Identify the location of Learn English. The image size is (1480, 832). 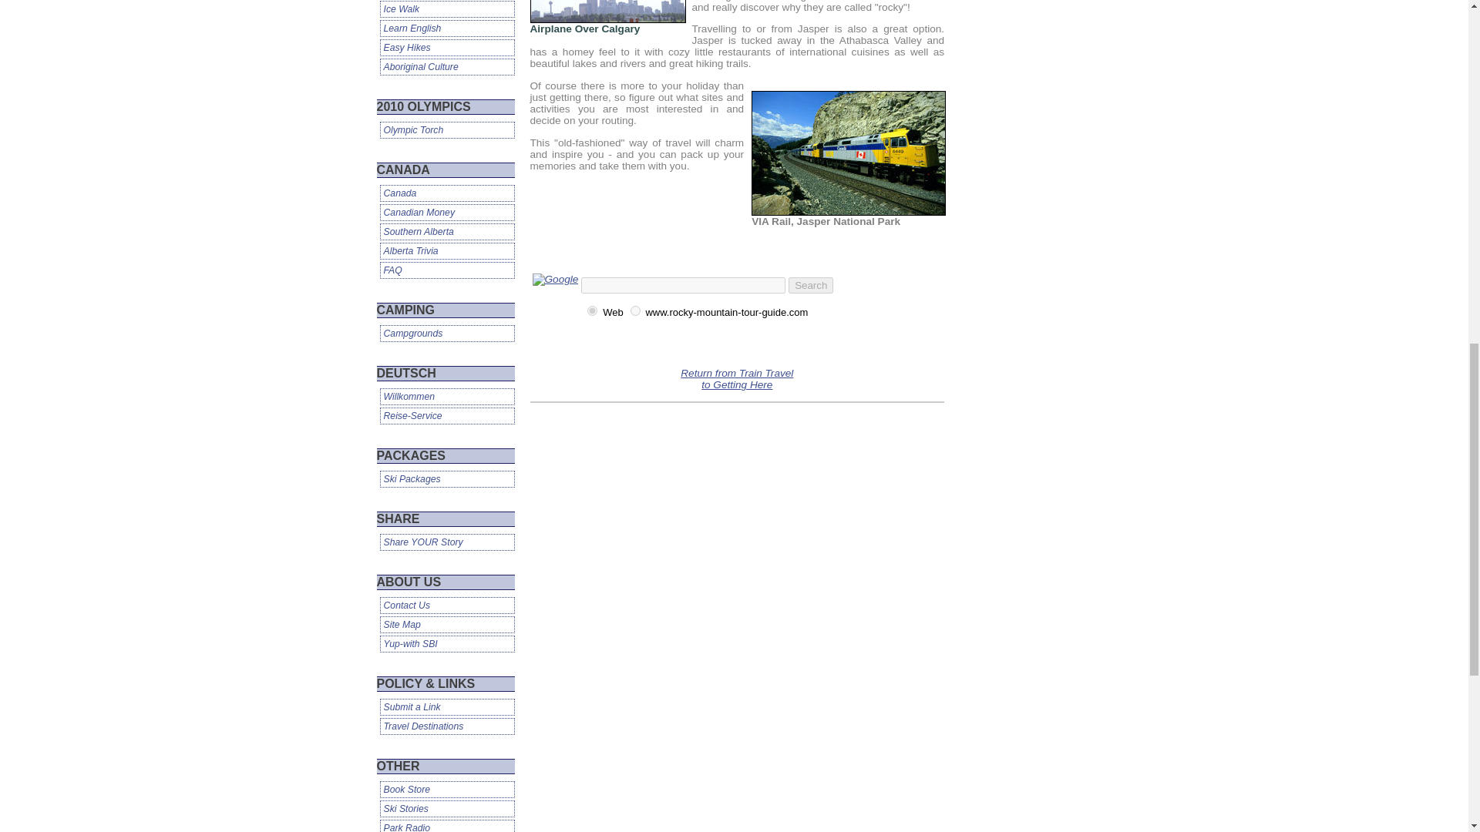
(446, 28).